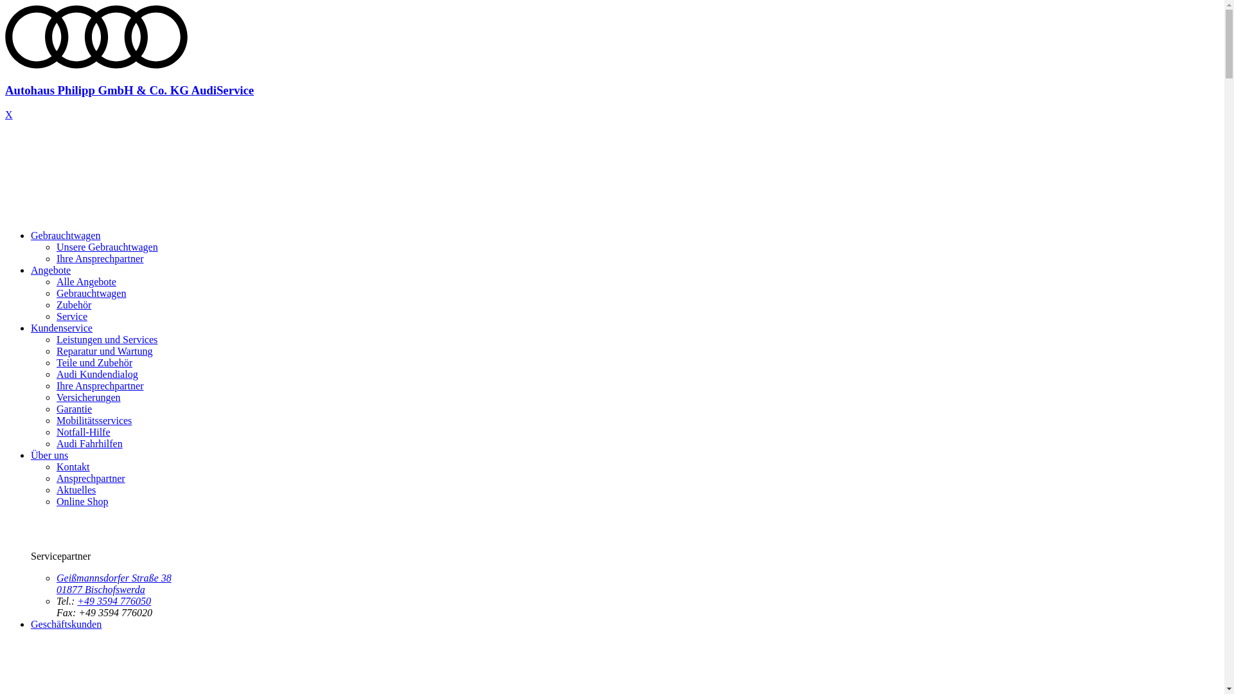 The width and height of the screenshot is (1234, 694). Describe the element at coordinates (100, 386) in the screenshot. I see `Ihre Ansprechpartner` at that location.